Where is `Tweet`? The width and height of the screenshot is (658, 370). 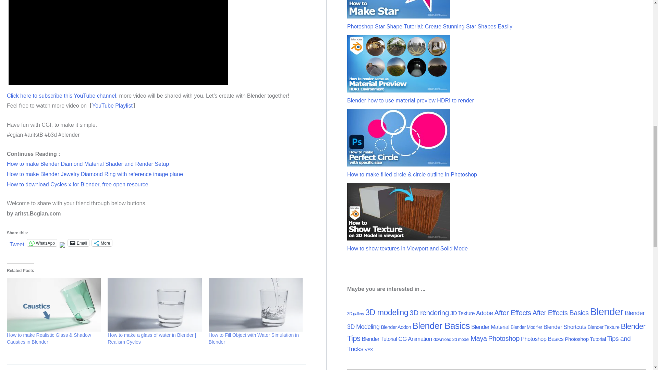
Tweet is located at coordinates (17, 243).